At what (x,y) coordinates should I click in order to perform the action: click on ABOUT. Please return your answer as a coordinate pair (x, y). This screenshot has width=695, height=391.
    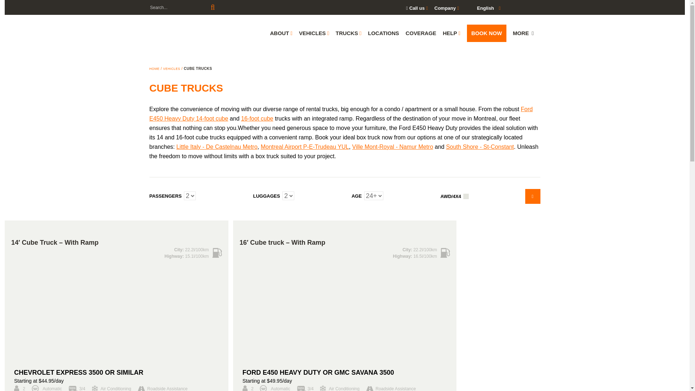
    Looking at the image, I should click on (281, 33).